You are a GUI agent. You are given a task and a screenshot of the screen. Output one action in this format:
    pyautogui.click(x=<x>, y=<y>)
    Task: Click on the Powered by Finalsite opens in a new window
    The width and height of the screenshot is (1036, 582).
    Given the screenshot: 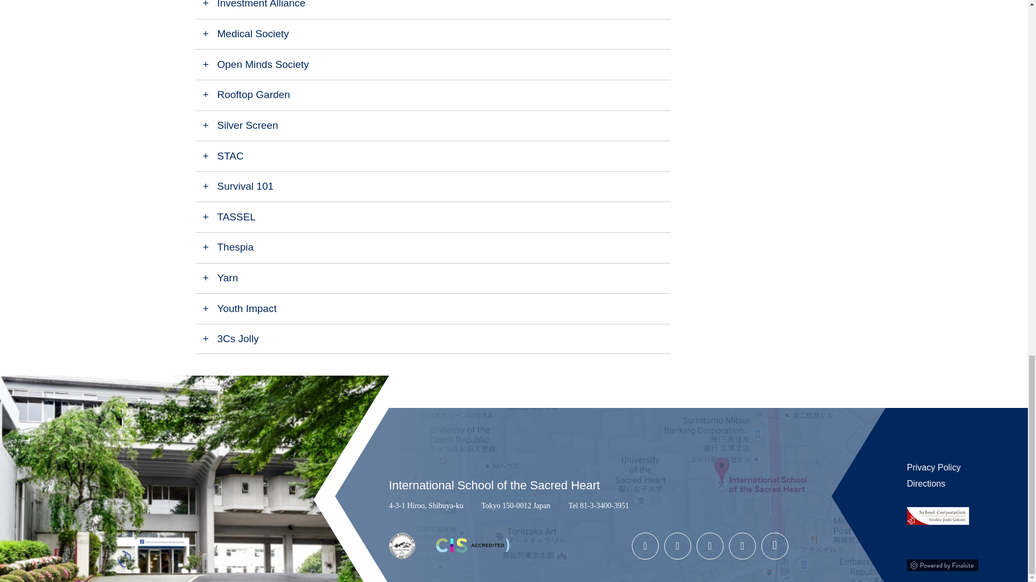 What is the action you would take?
    pyautogui.click(x=942, y=563)
    